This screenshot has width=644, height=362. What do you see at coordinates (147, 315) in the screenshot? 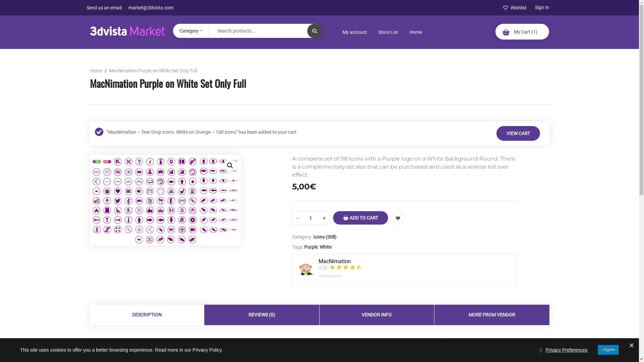
I see `DESCRIPTION` at bounding box center [147, 315].